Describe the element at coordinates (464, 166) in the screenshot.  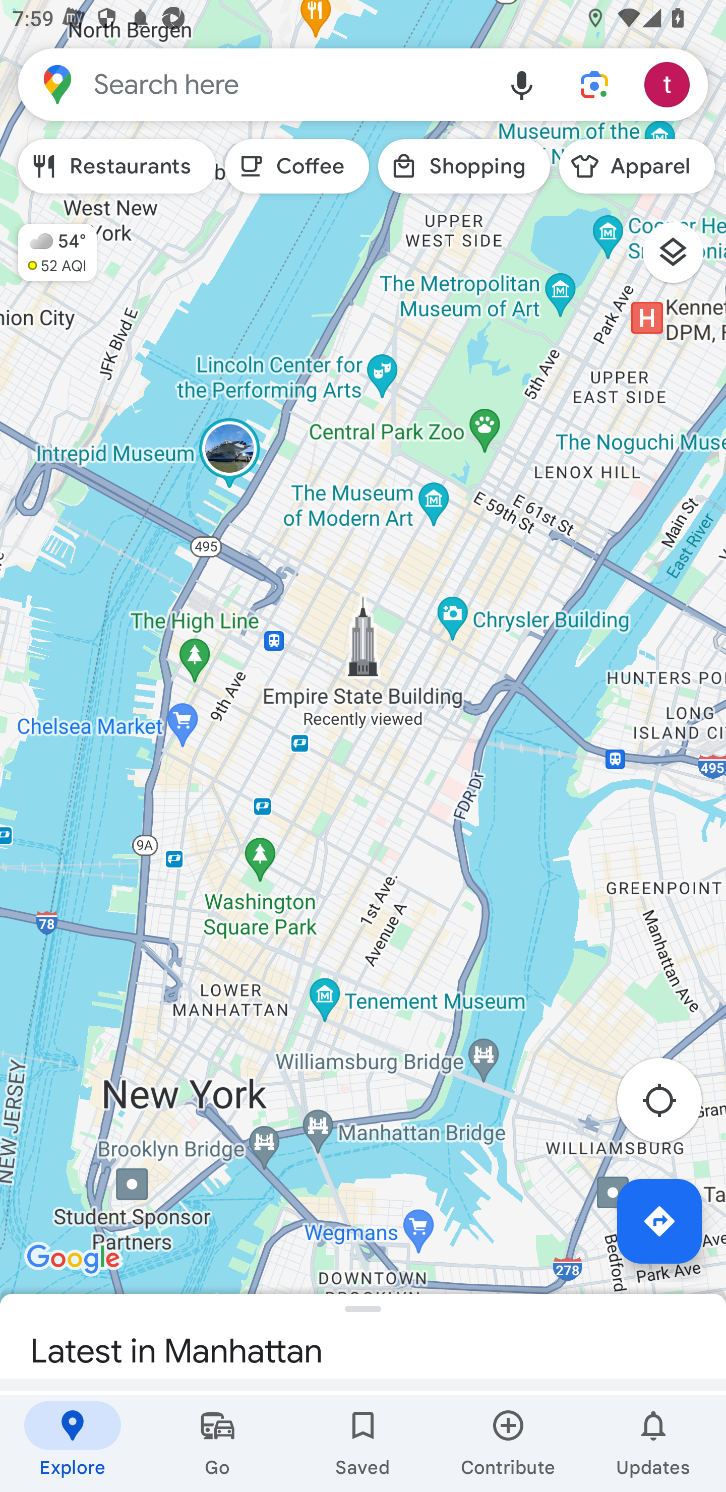
I see `Shopping Search for Shopping` at that location.